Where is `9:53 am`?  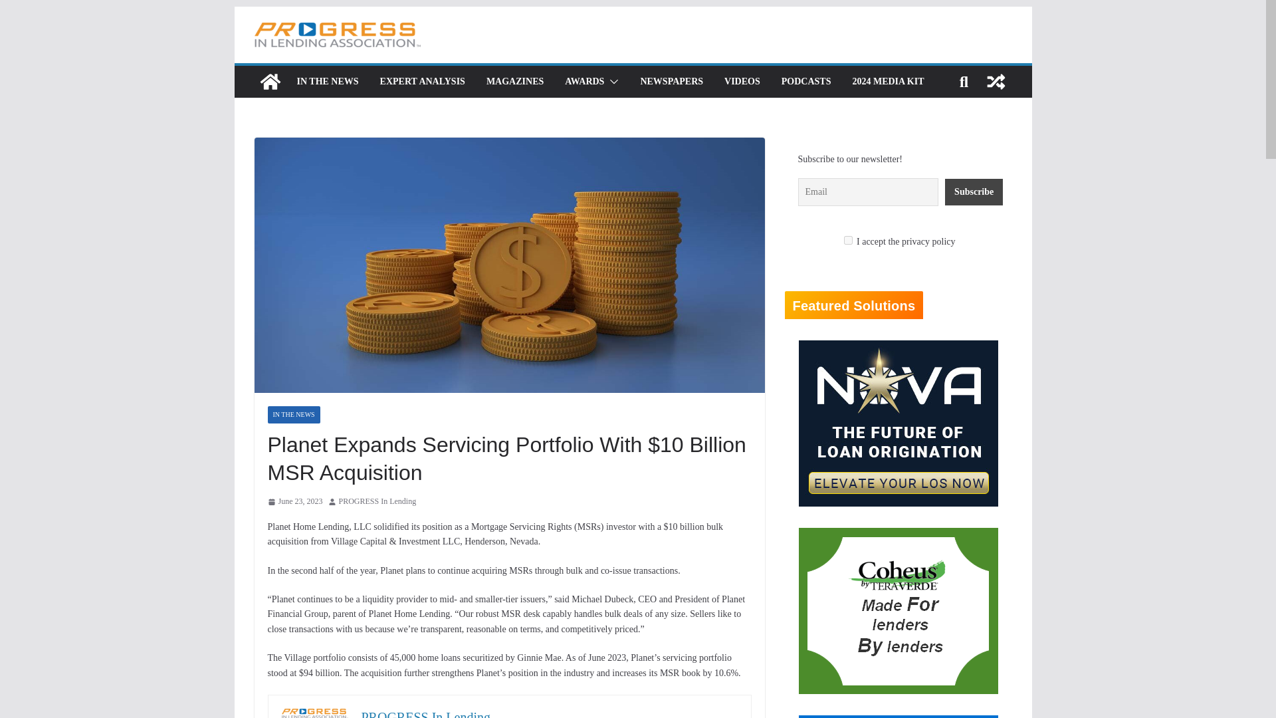
9:53 am is located at coordinates (294, 501).